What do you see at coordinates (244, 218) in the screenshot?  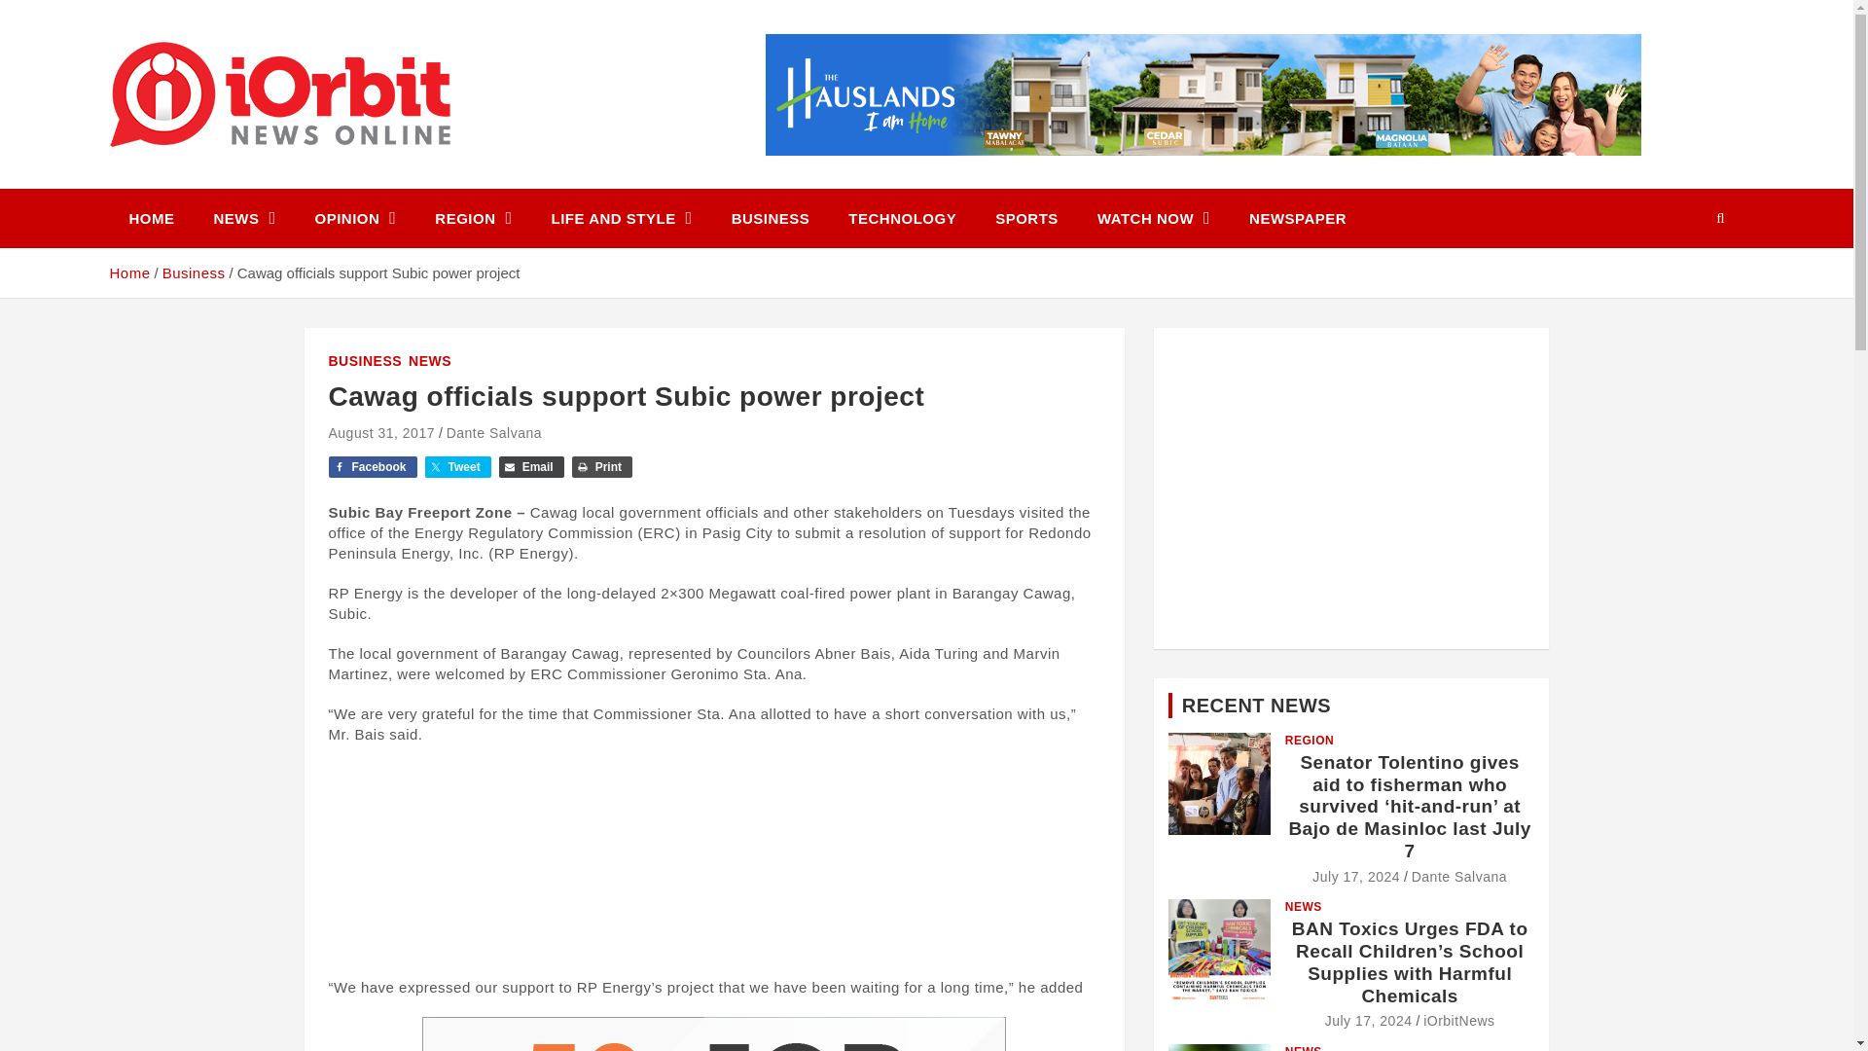 I see `NEWS` at bounding box center [244, 218].